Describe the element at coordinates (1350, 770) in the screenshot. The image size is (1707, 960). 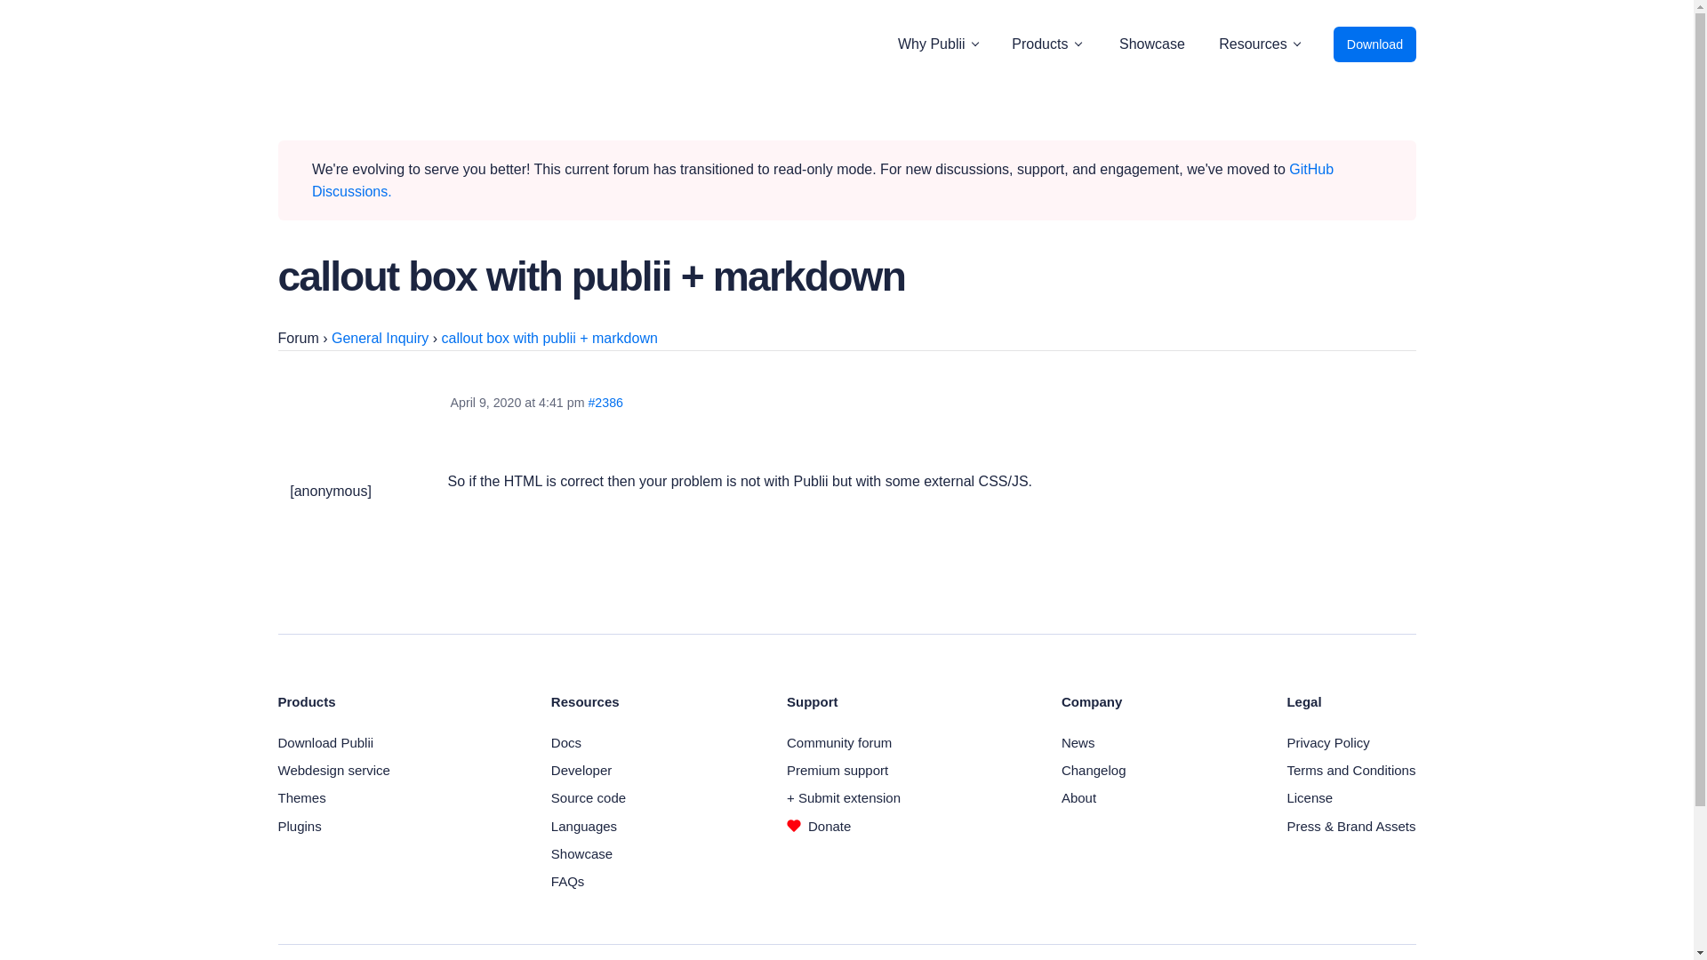
I see `Terms and Conditions` at that location.